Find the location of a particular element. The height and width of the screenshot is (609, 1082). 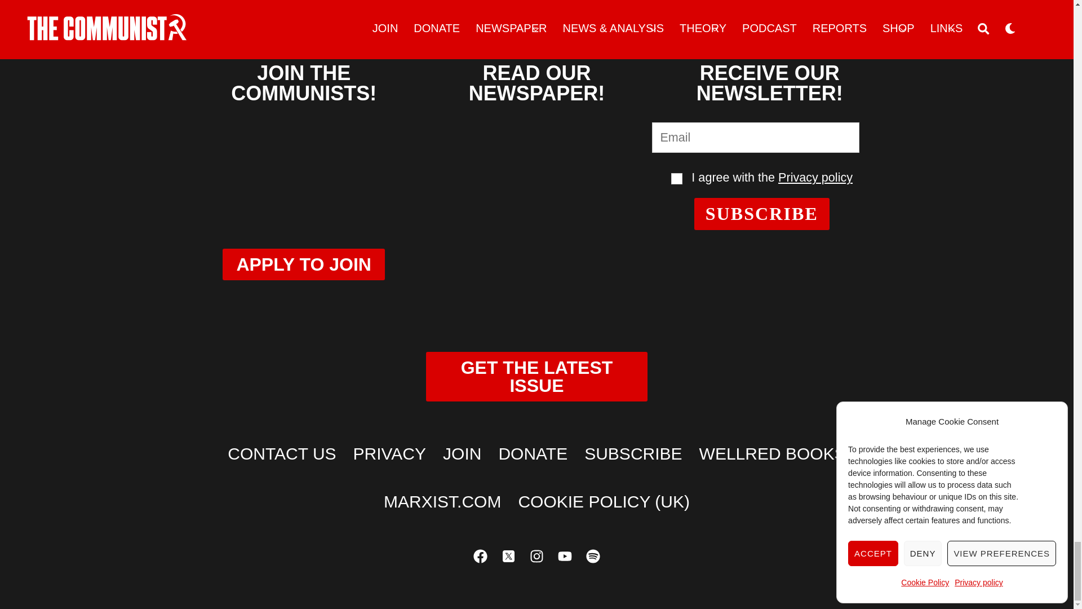

Terms and conditions is located at coordinates (676, 178).